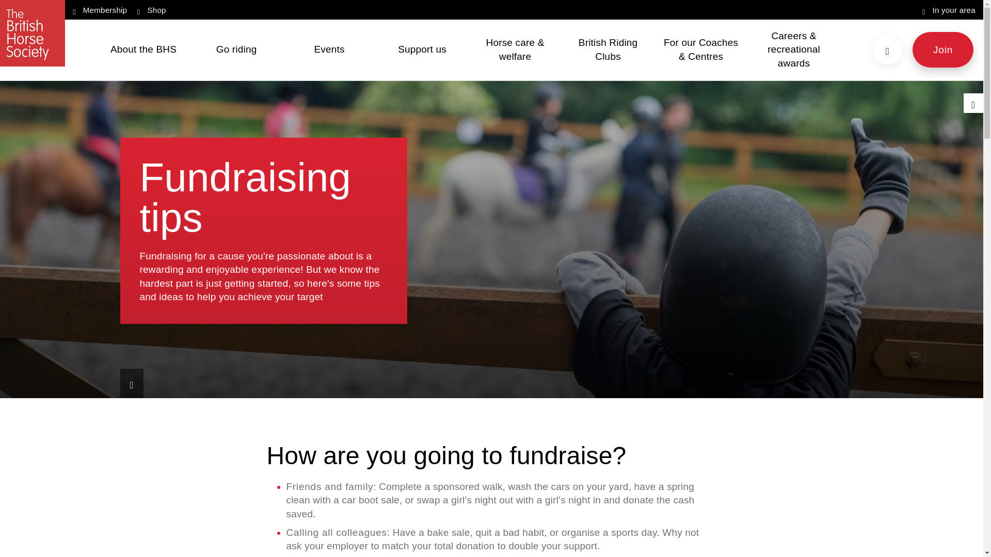 Image resolution: width=991 pixels, height=557 pixels. I want to click on BHS Logo Small, so click(33, 33).